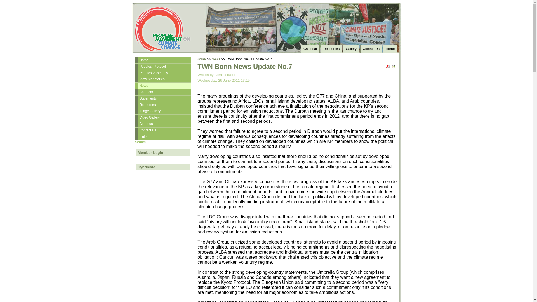  What do you see at coordinates (163, 98) in the screenshot?
I see `Statements` at bounding box center [163, 98].